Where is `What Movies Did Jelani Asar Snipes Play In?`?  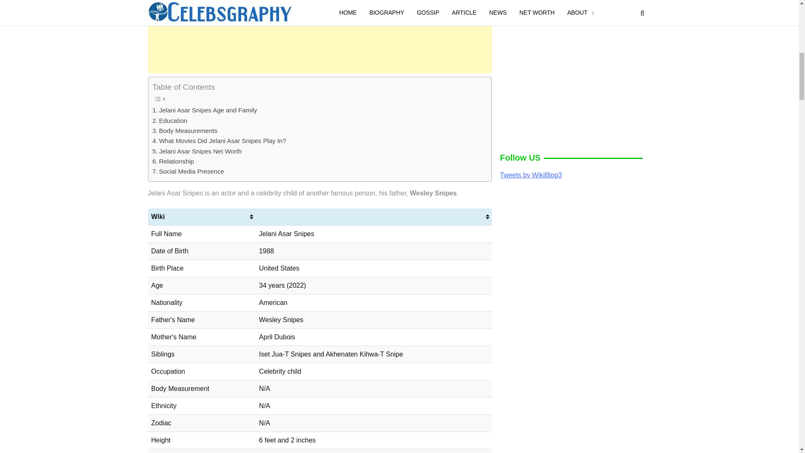 What Movies Did Jelani Asar Snipes Play In? is located at coordinates (220, 141).